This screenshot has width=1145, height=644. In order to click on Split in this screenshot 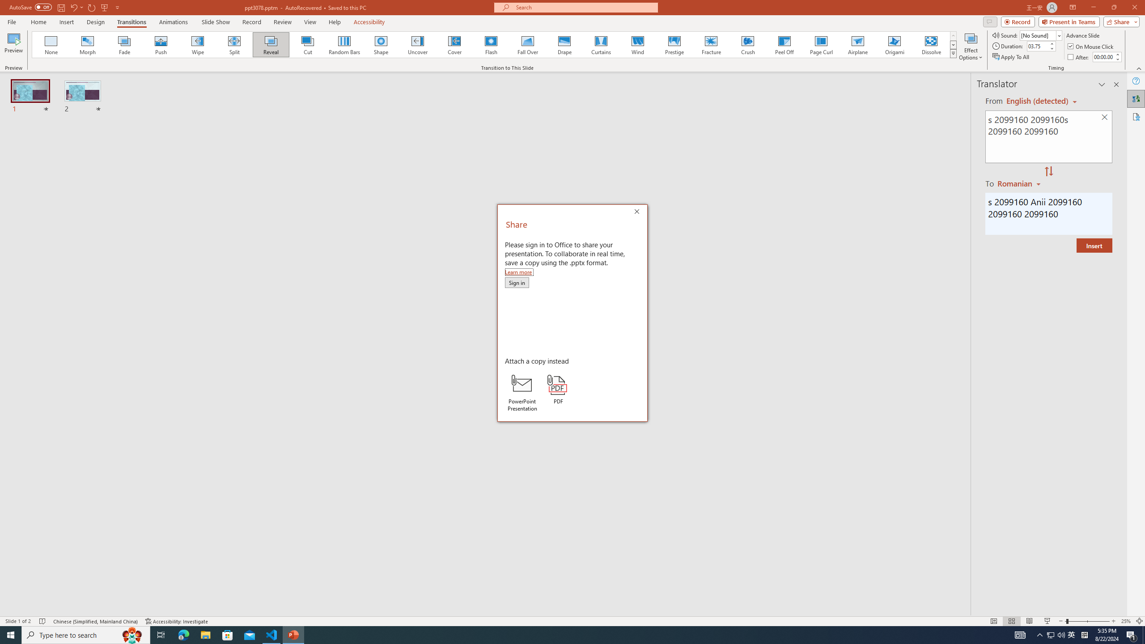, I will do `click(234, 45)`.